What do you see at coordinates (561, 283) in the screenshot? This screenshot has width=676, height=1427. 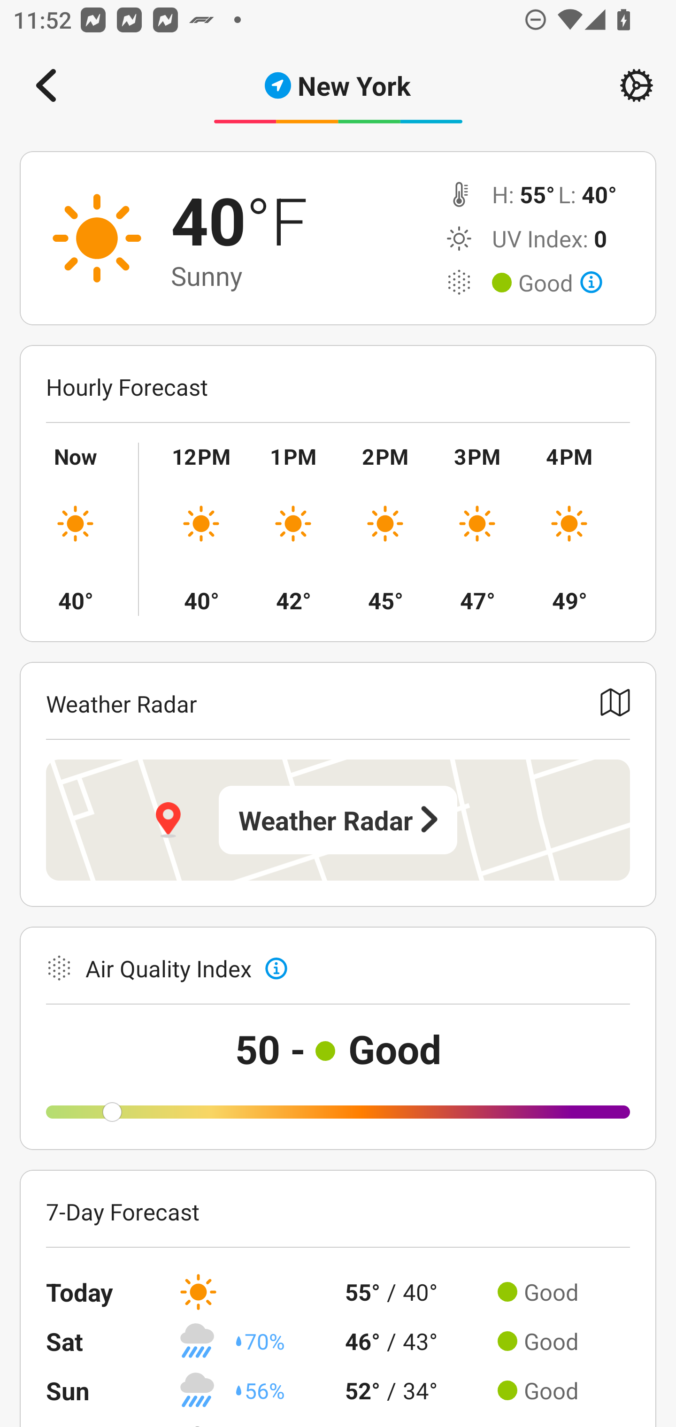 I see `Good` at bounding box center [561, 283].